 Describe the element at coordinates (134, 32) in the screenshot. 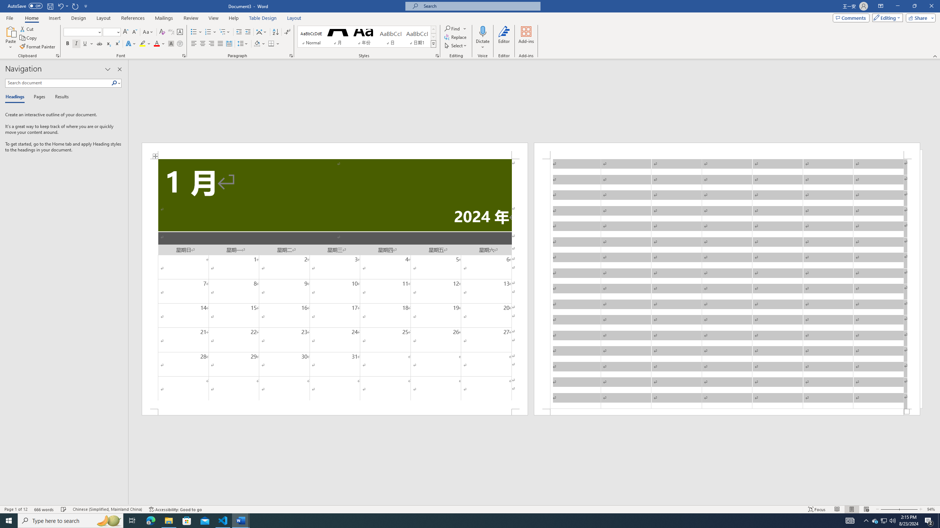

I see `Shrink Font` at that location.